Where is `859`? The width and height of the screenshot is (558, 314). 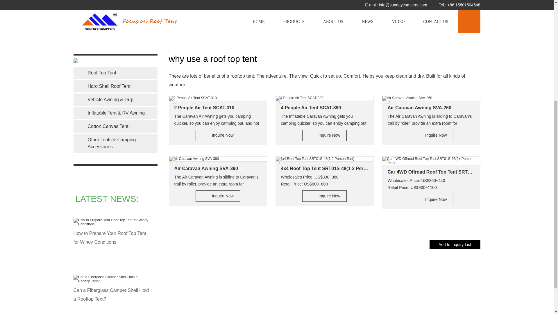
859 is located at coordinates (174, 162).